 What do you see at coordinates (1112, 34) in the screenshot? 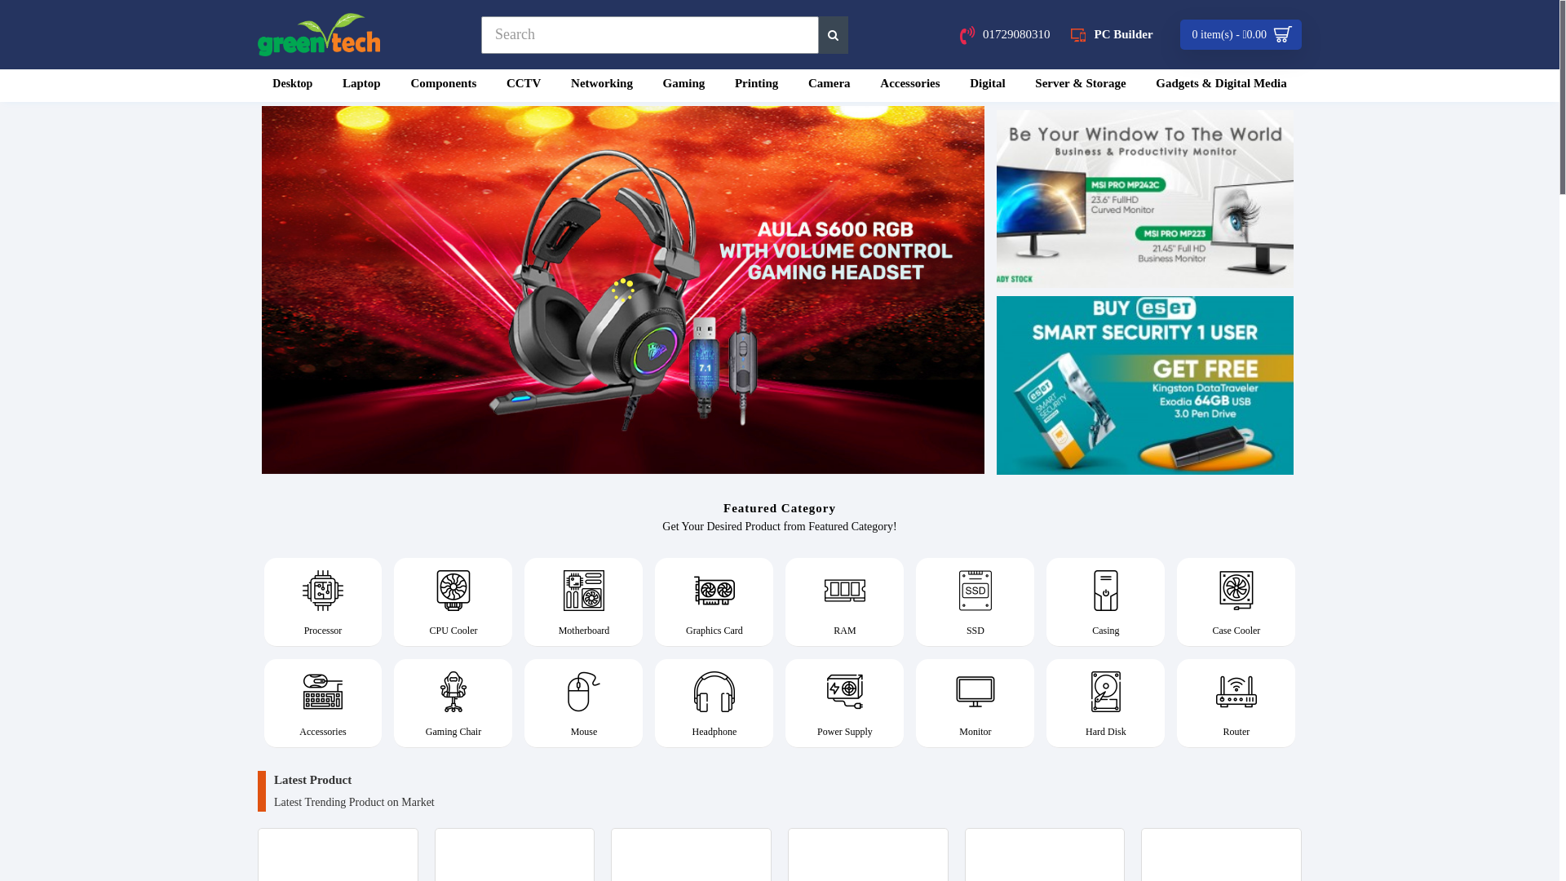
I see `PC Builder` at bounding box center [1112, 34].